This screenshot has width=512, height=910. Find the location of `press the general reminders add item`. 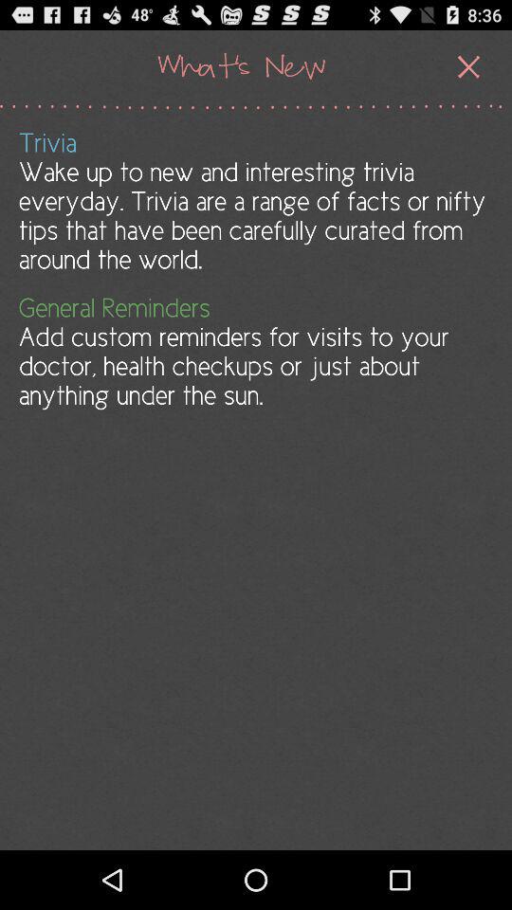

press the general reminders add item is located at coordinates (254, 351).